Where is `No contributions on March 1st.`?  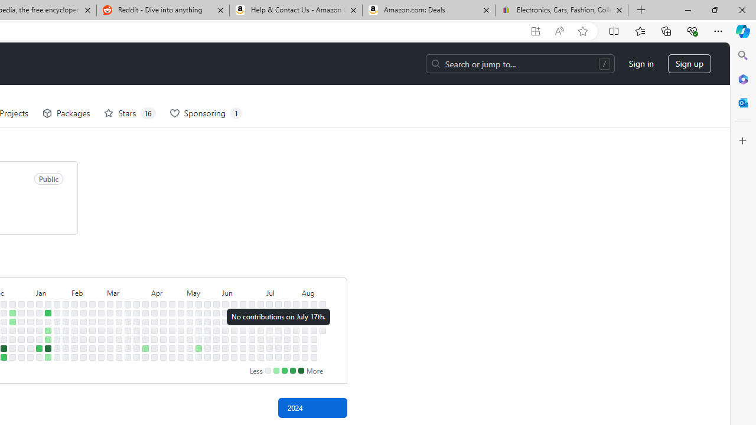 No contributions on March 1st. is located at coordinates (101, 348).